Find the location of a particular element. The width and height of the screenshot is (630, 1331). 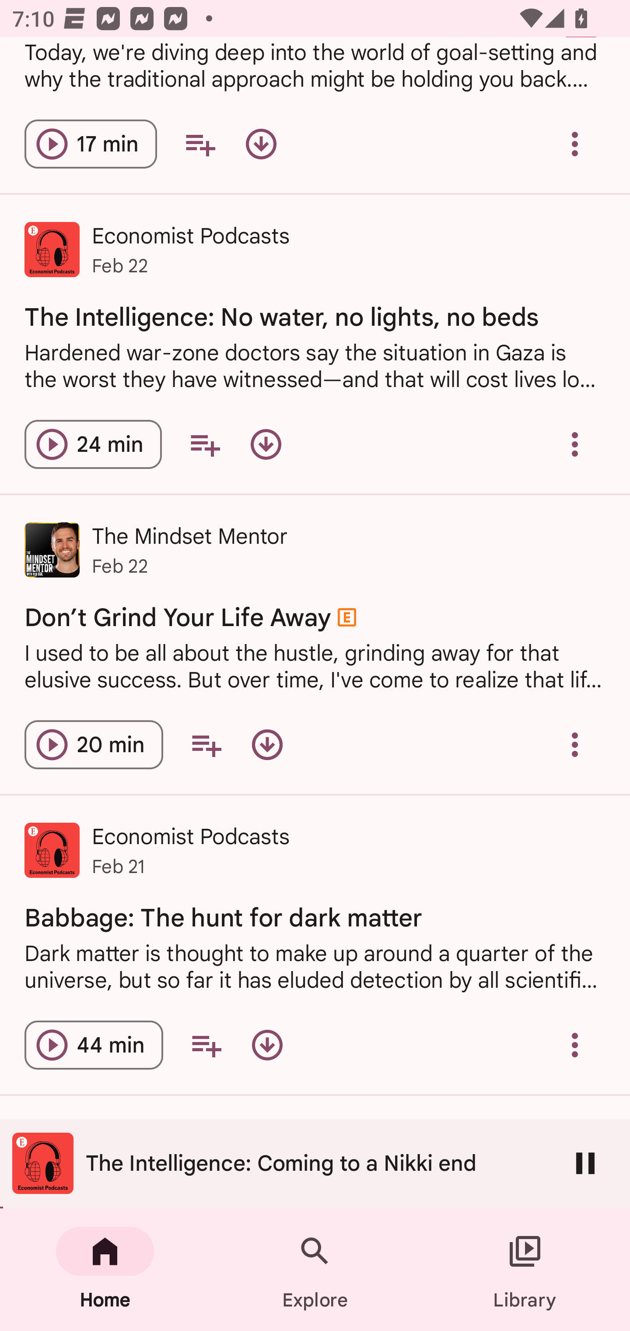

Overflow menu is located at coordinates (575, 144).